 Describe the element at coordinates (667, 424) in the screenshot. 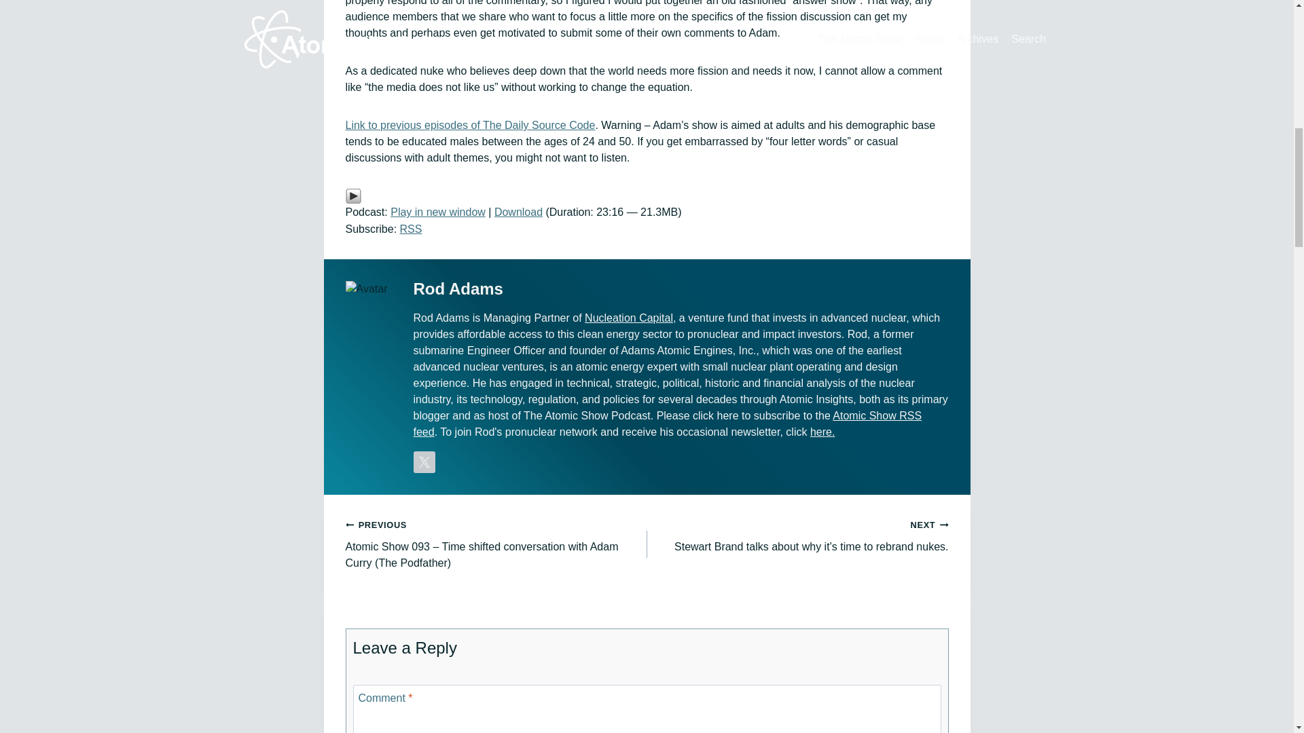

I see `Atomic Show RSS feed` at that location.